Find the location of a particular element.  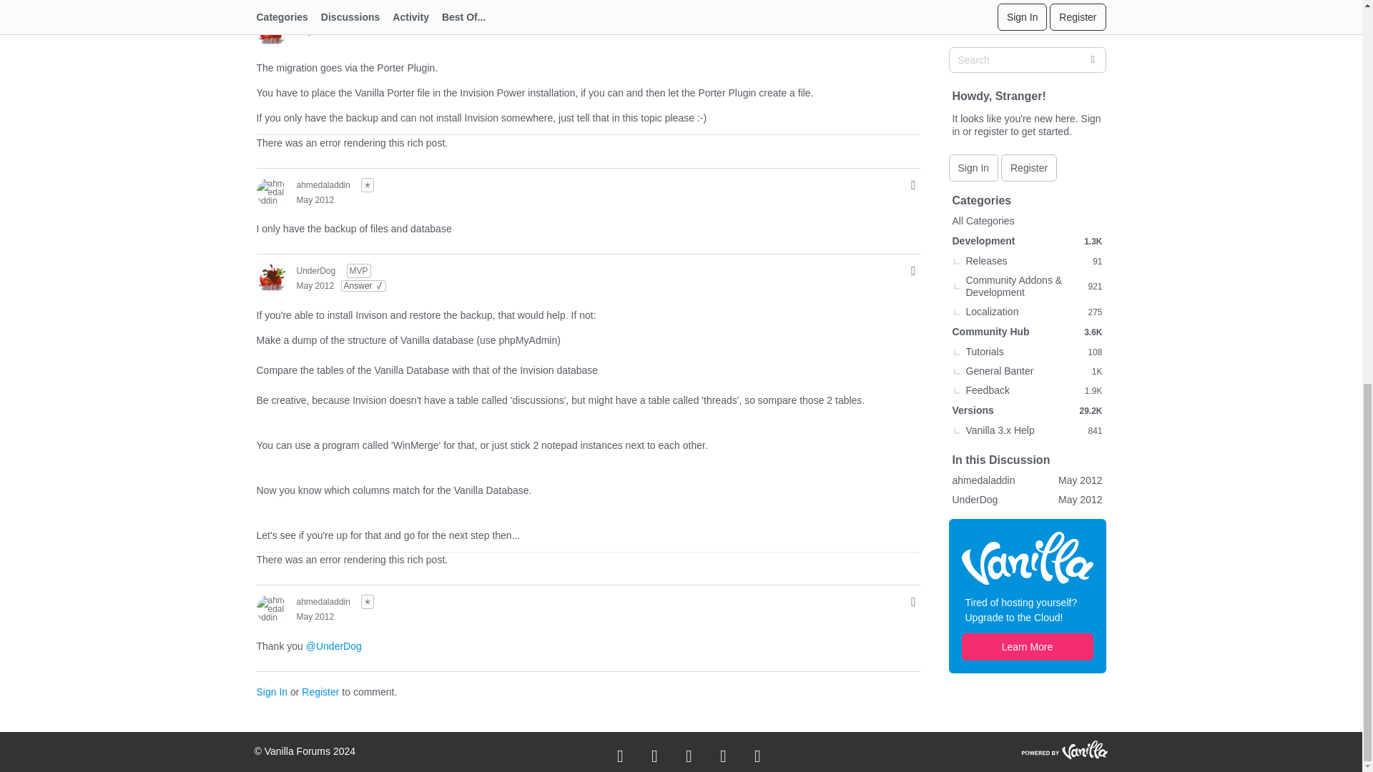

ahmedaladdin is located at coordinates (323, 184).